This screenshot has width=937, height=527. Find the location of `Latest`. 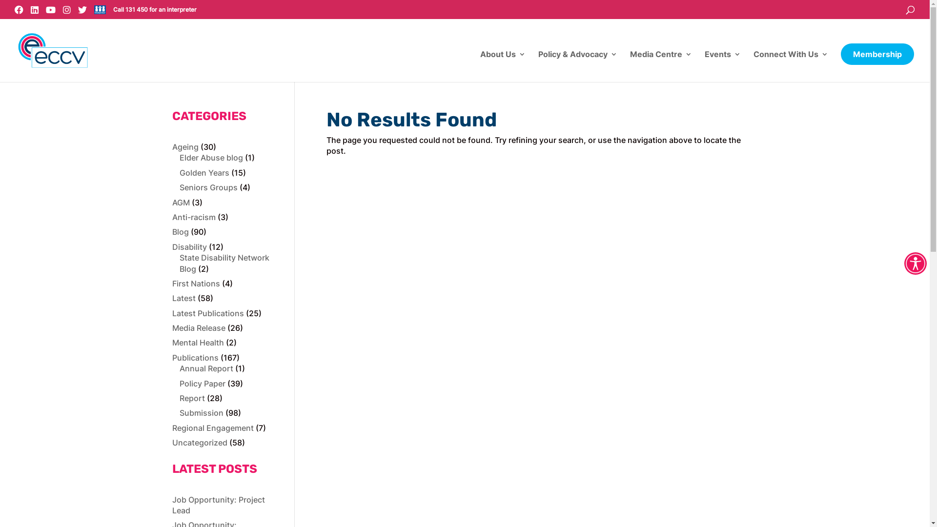

Latest is located at coordinates (183, 298).